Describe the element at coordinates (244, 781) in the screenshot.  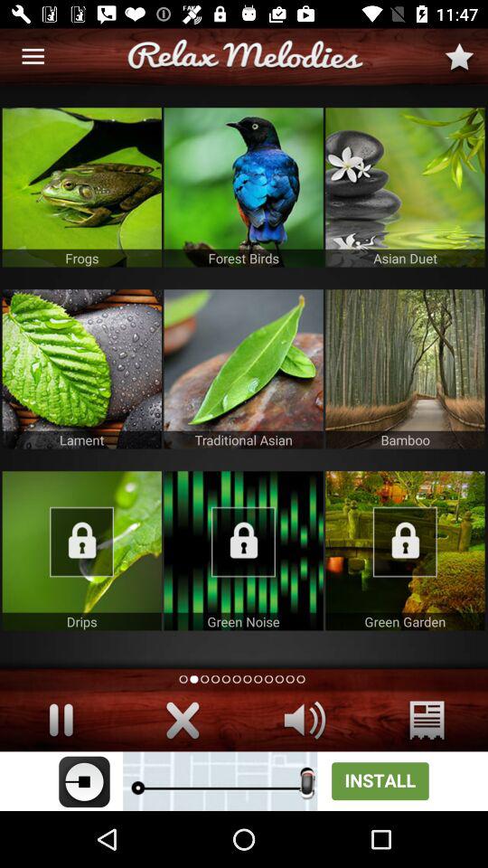
I see `install uber app` at that location.